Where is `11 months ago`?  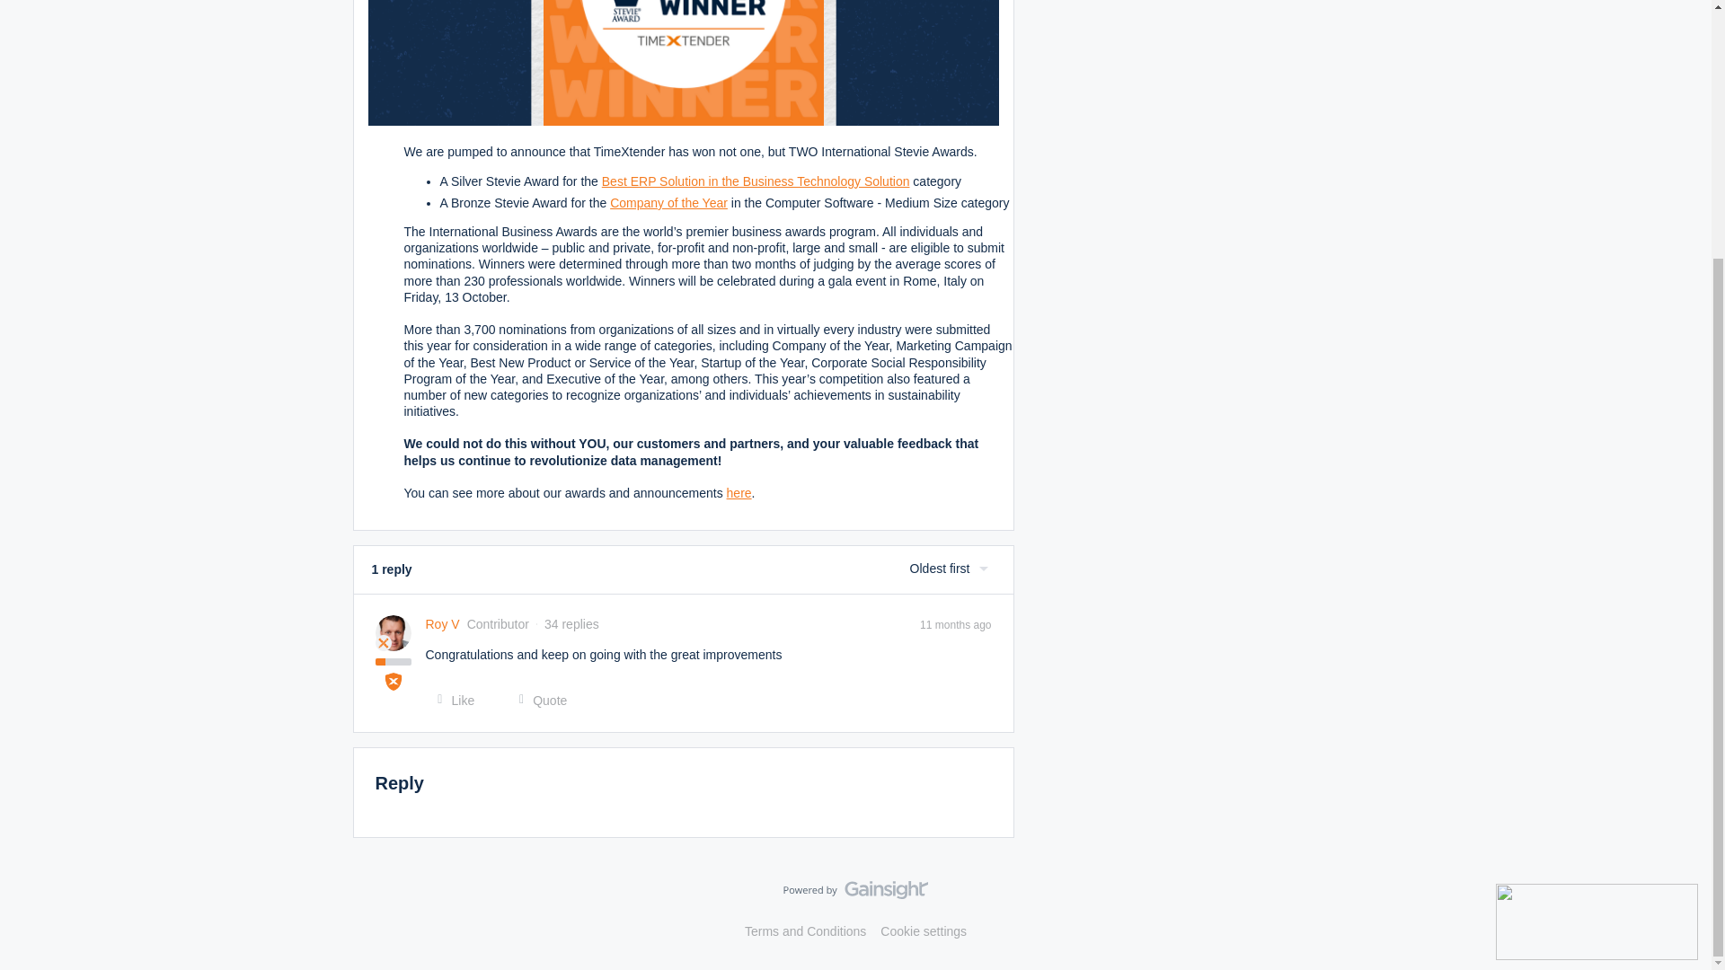
11 months ago is located at coordinates (954, 623).